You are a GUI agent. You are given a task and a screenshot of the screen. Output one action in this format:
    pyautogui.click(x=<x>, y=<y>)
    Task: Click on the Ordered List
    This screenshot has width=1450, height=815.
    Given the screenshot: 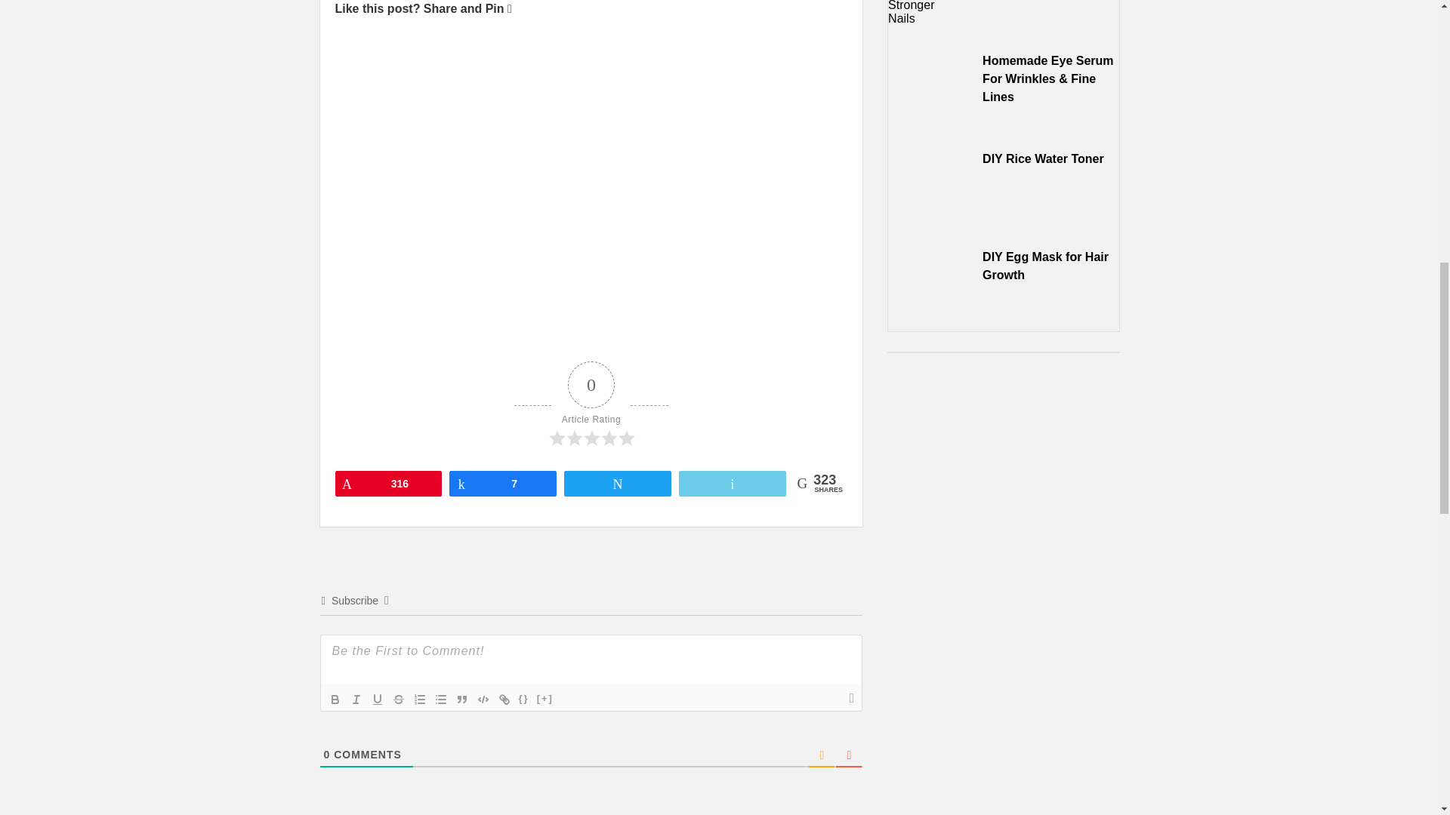 What is the action you would take?
    pyautogui.click(x=420, y=699)
    